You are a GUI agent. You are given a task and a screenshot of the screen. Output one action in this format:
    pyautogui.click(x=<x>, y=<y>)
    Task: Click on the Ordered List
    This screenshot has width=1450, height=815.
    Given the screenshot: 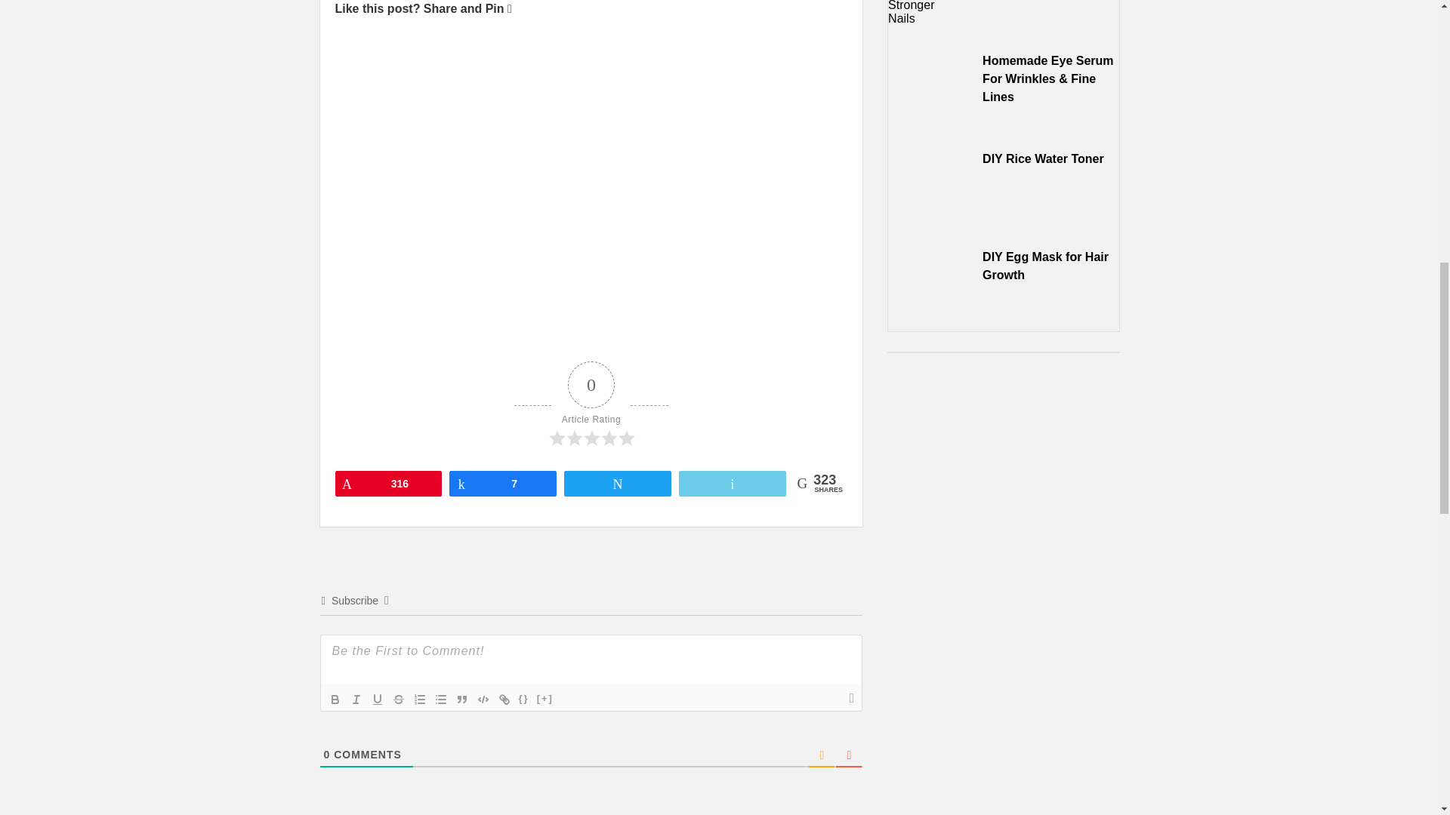 What is the action you would take?
    pyautogui.click(x=420, y=699)
    